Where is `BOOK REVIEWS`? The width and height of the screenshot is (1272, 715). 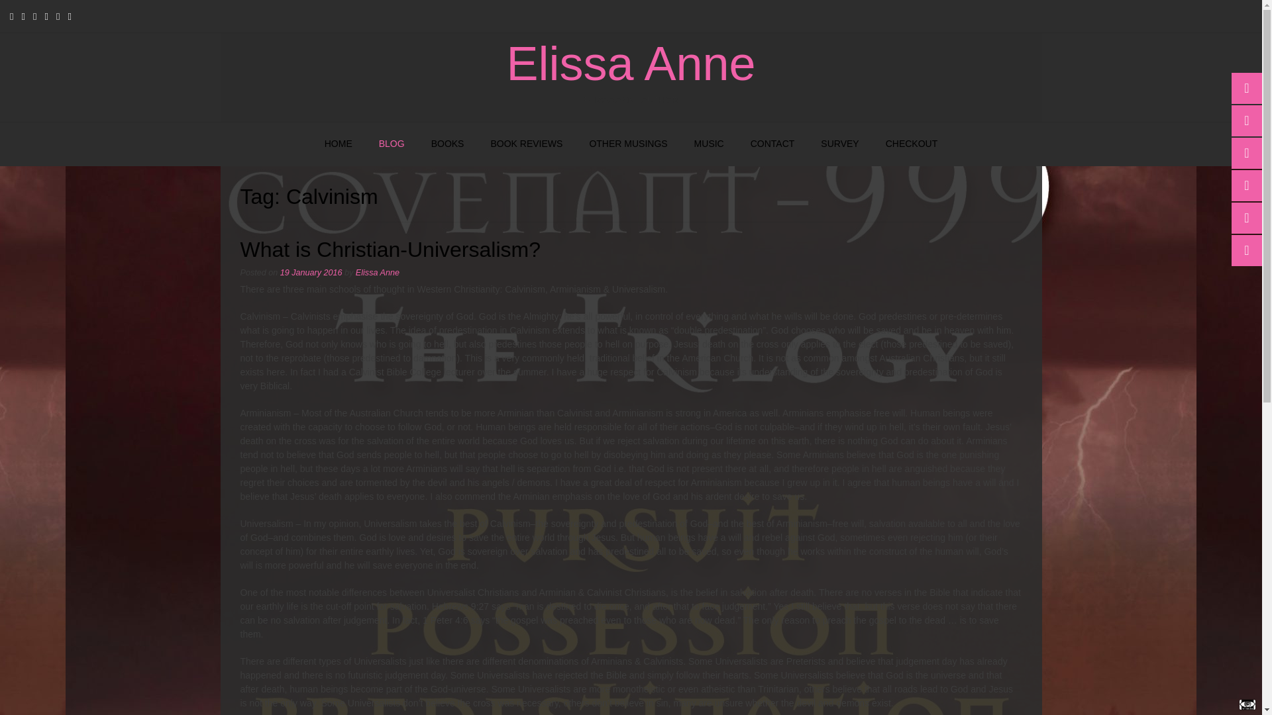
BOOK REVIEWS is located at coordinates (526, 144).